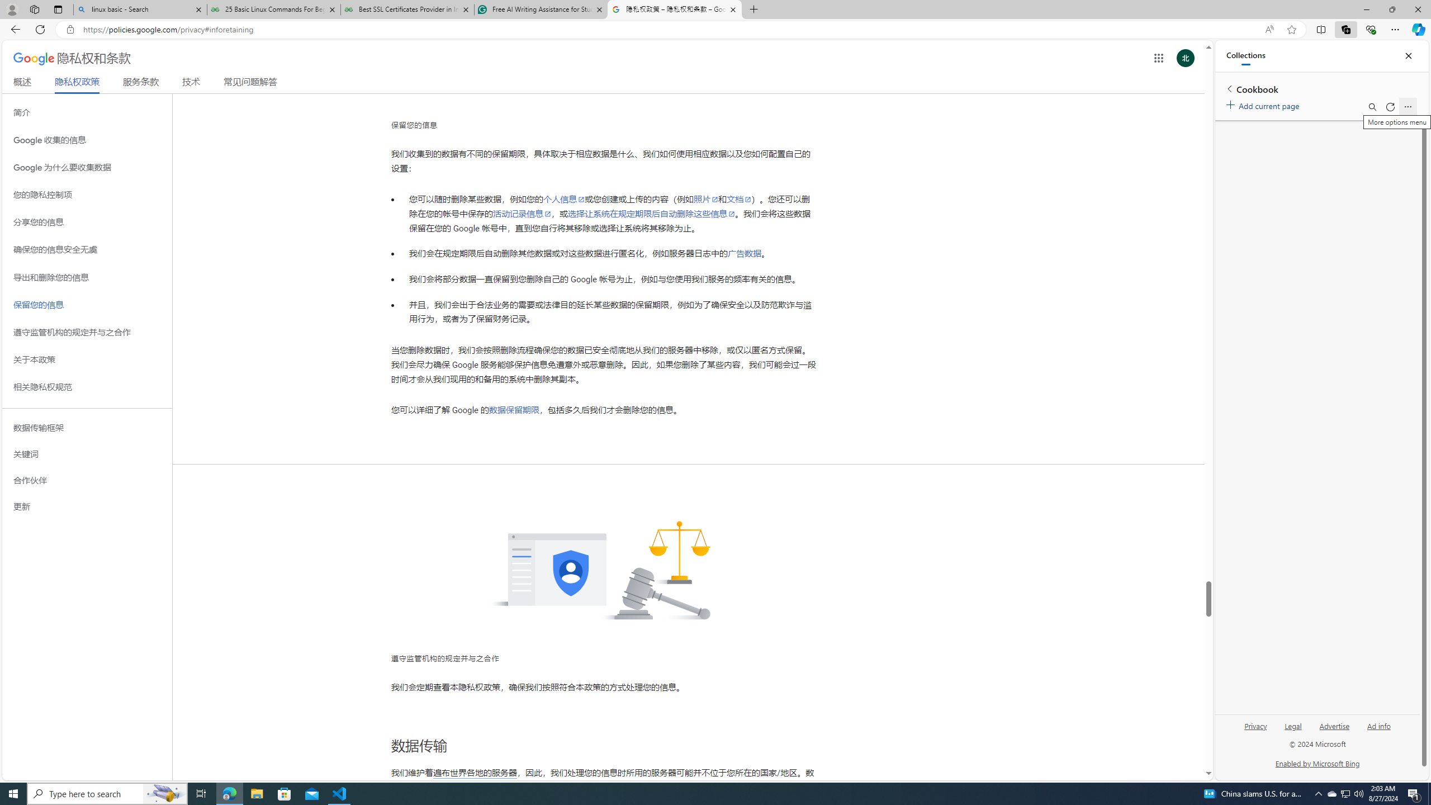  Describe the element at coordinates (407, 10) in the screenshot. I see `Best SSL Certificates Provider in India - GeeksforGeeks` at that location.